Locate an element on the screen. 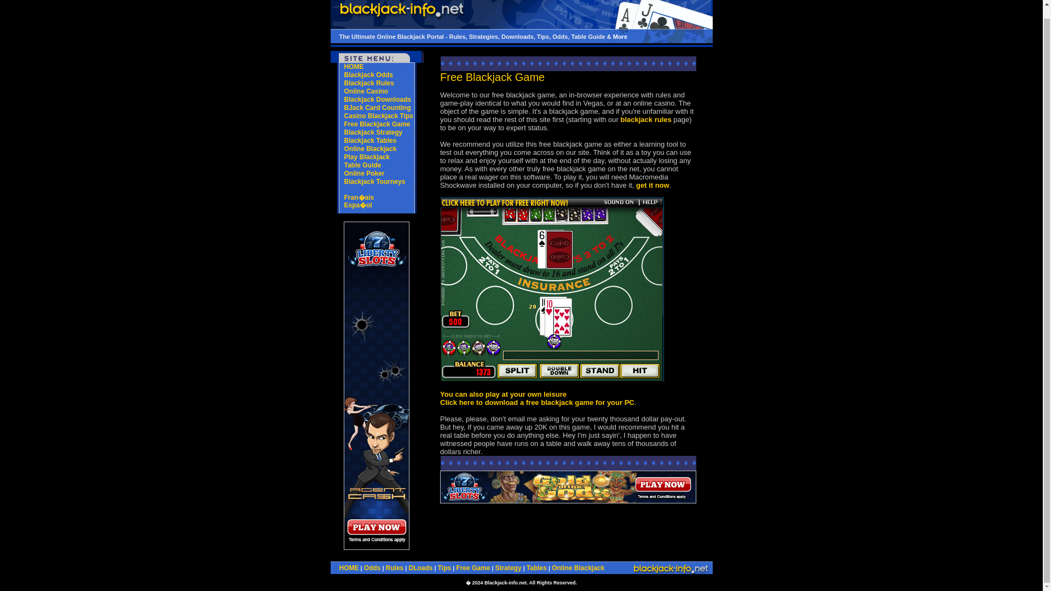 The height and width of the screenshot is (591, 1051). Play Blackjack is located at coordinates (366, 157).